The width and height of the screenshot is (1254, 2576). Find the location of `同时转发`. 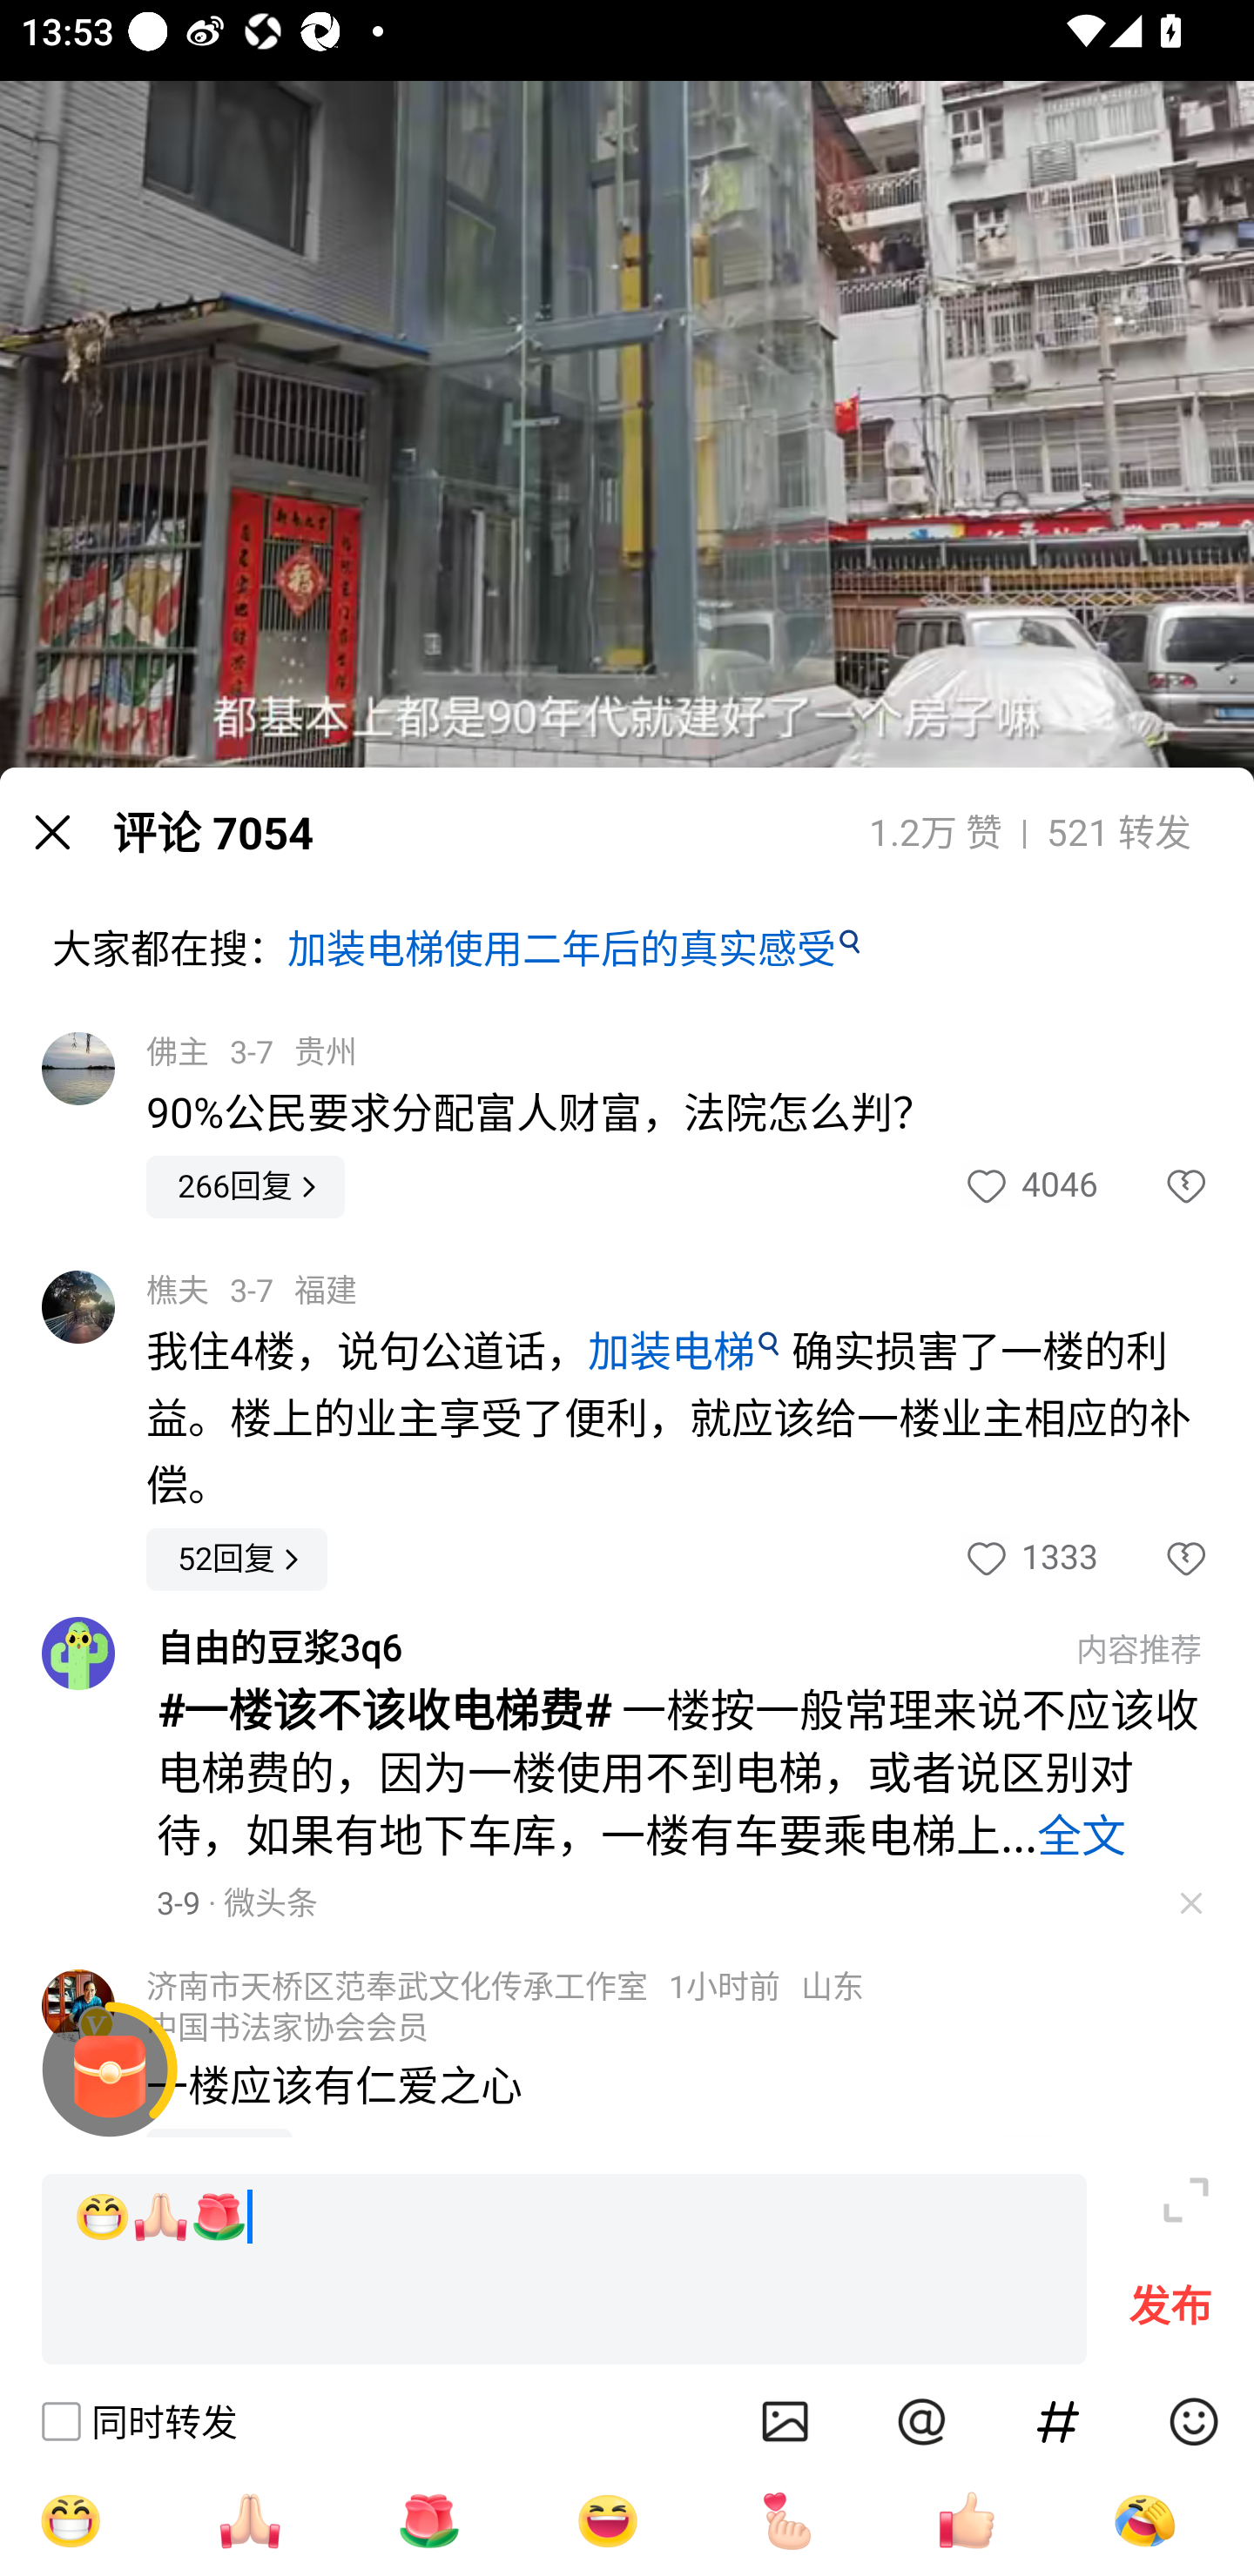

同时转发 is located at coordinates (138, 2421).